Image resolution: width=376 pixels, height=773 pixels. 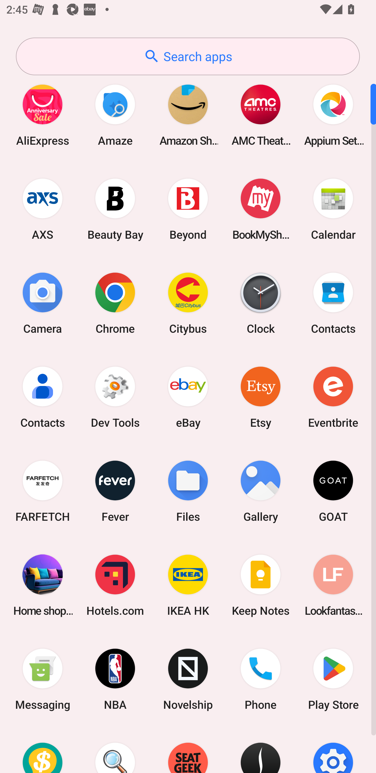 I want to click on Appium Settings, so click(x=333, y=115).